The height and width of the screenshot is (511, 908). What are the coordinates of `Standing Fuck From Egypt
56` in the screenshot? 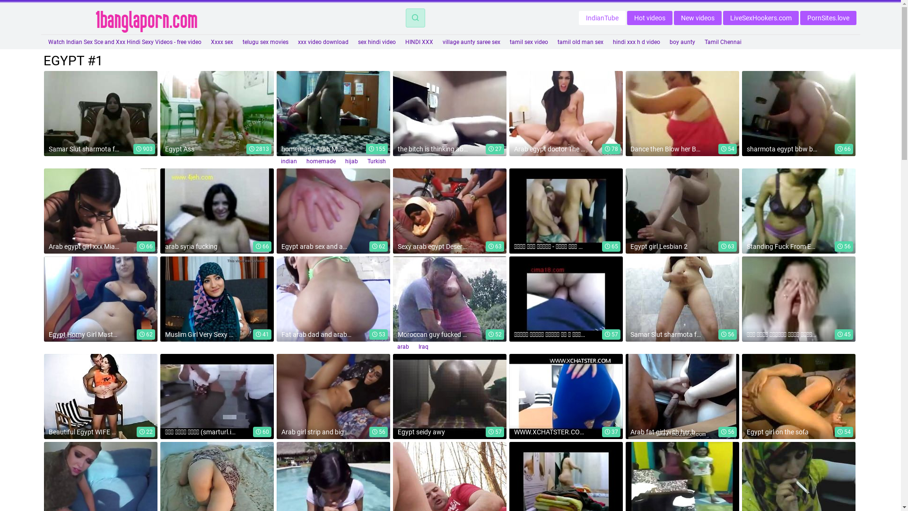 It's located at (799, 211).